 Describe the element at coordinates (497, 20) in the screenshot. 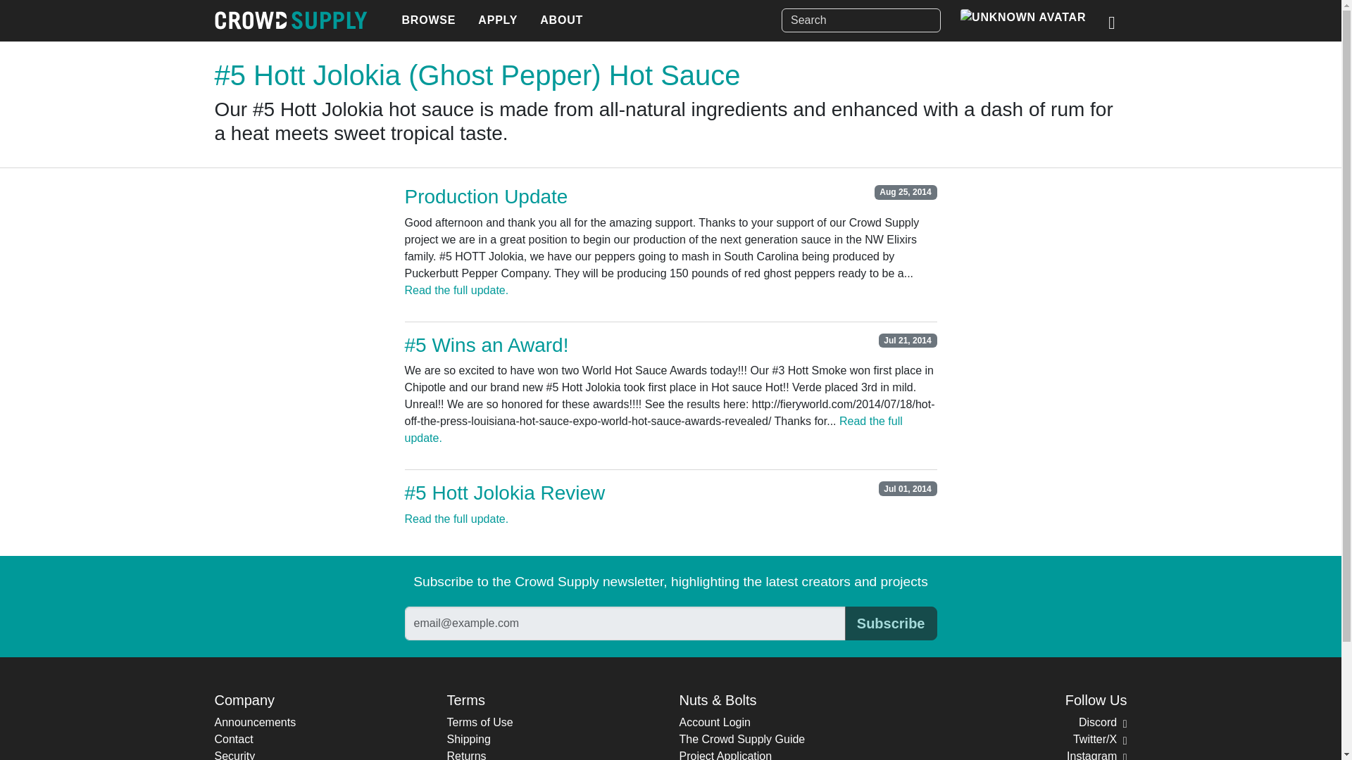

I see `APPLY` at that location.